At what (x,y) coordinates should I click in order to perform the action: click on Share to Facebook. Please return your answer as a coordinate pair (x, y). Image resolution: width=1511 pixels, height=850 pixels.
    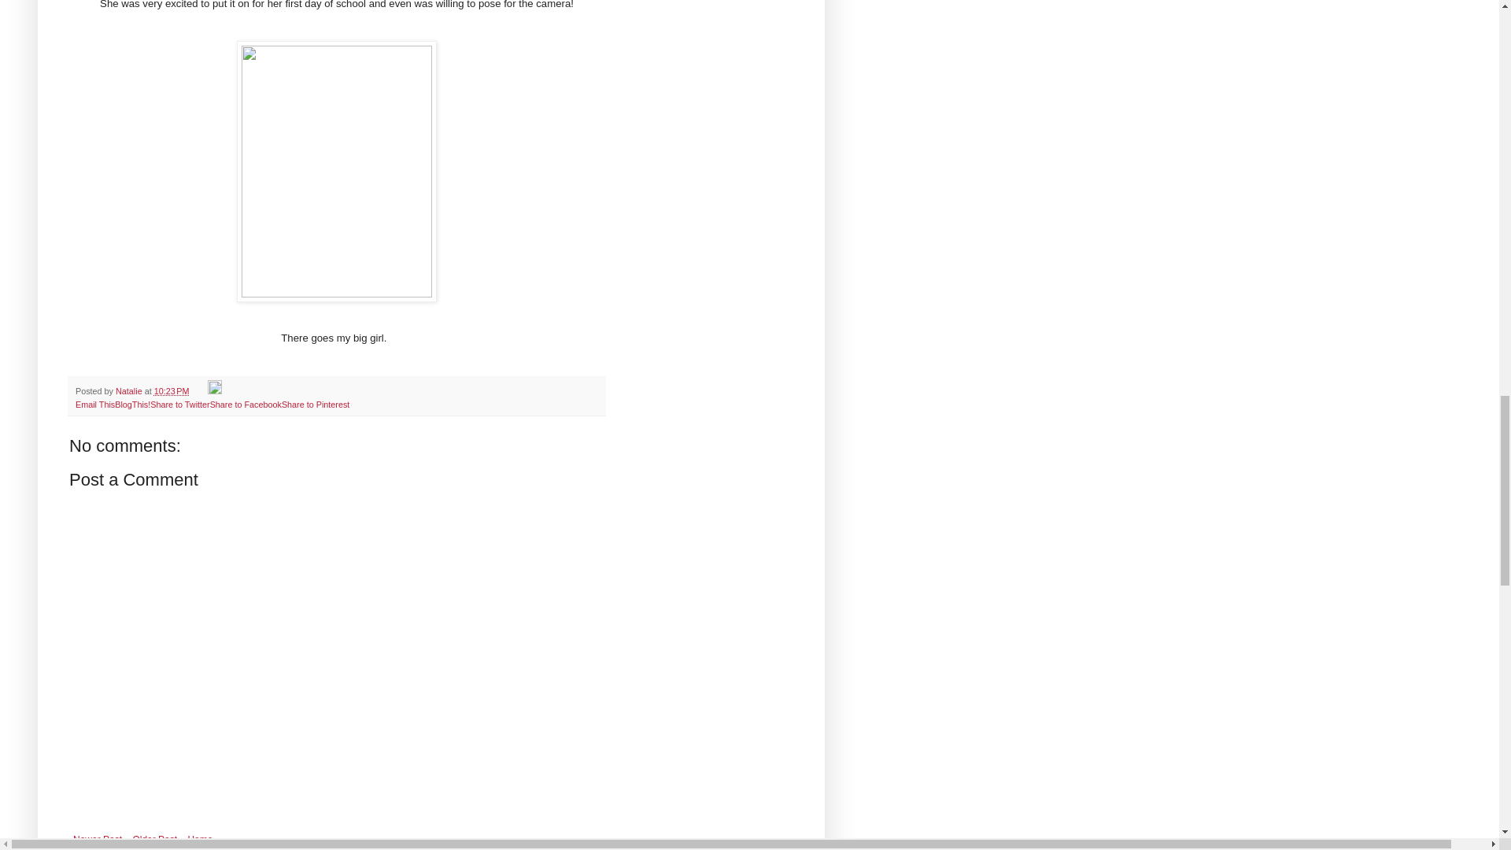
    Looking at the image, I should click on (246, 404).